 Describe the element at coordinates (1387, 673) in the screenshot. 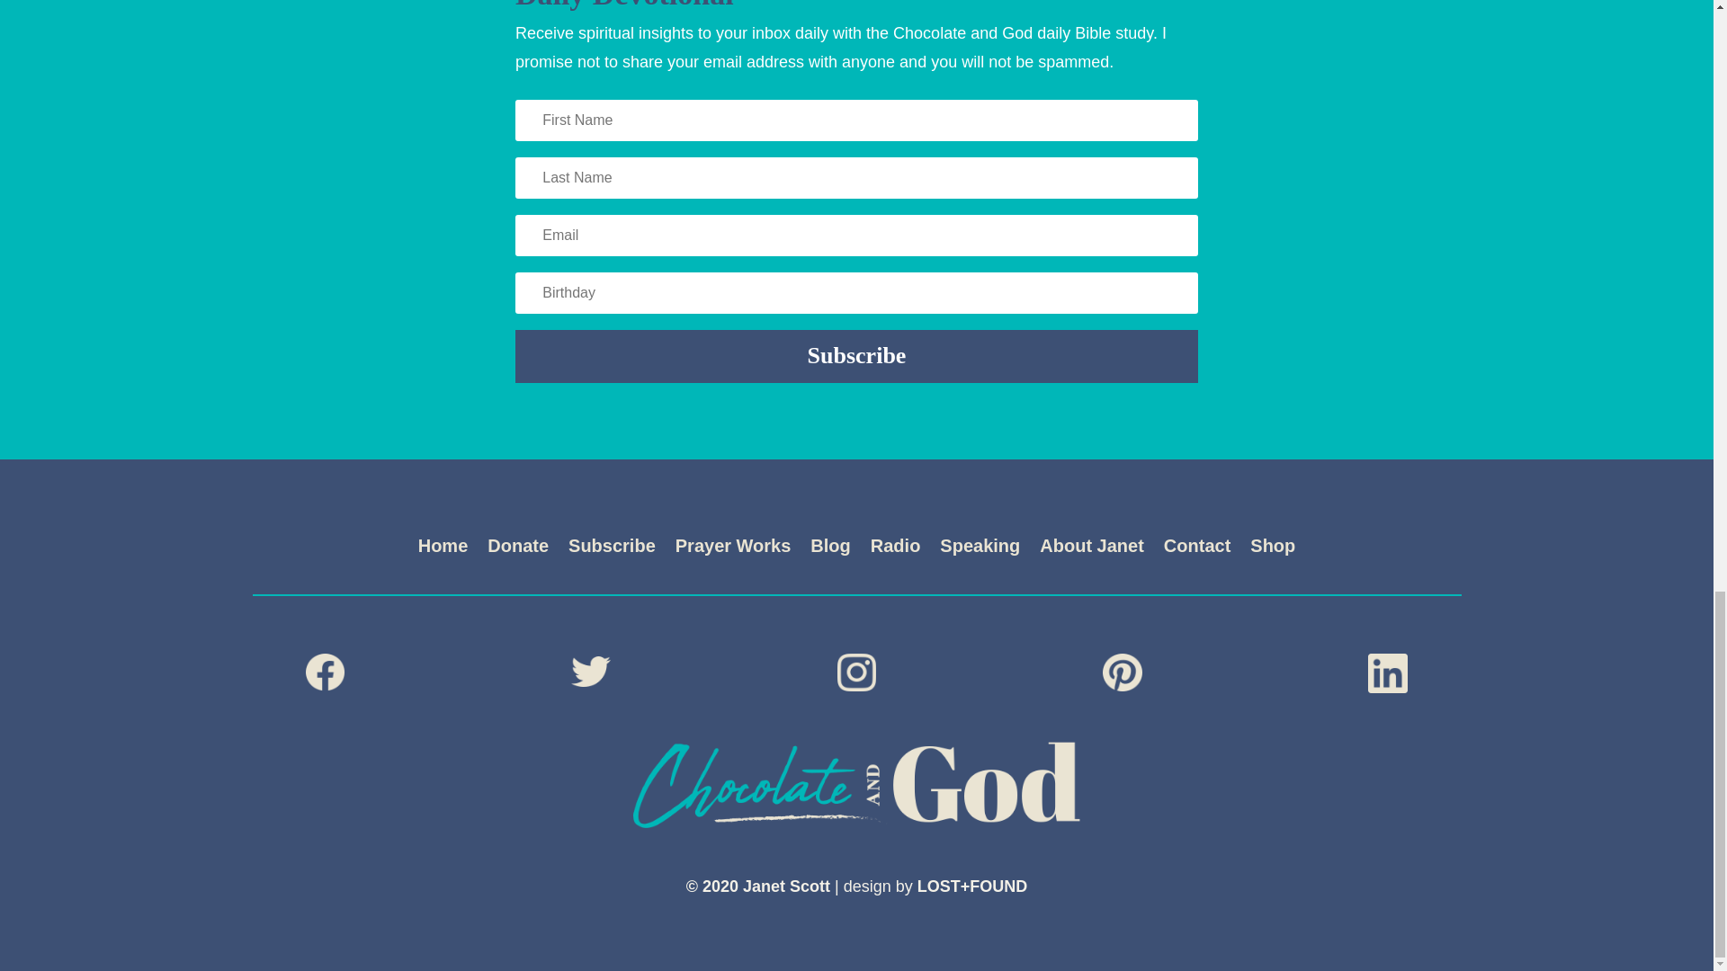

I see `linkedin-footer-icon` at that location.